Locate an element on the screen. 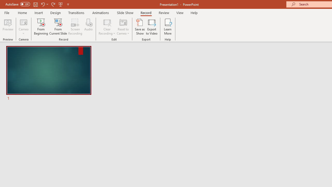 The height and width of the screenshot is (187, 332). From Beginning... is located at coordinates (41, 26).